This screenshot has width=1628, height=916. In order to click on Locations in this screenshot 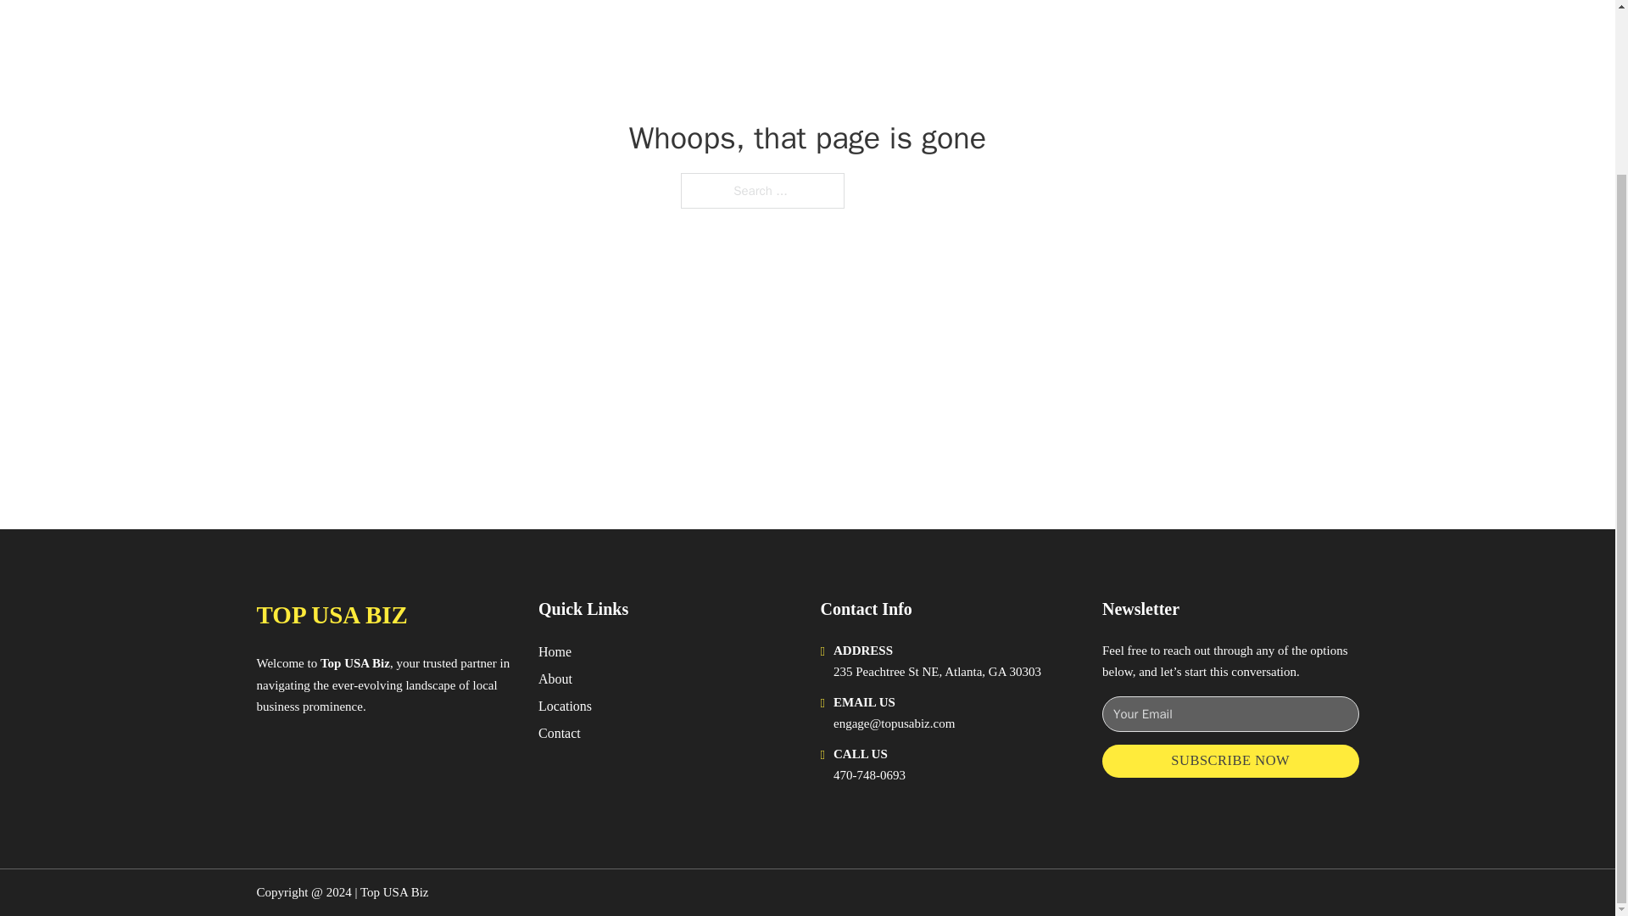, I will do `click(565, 706)`.